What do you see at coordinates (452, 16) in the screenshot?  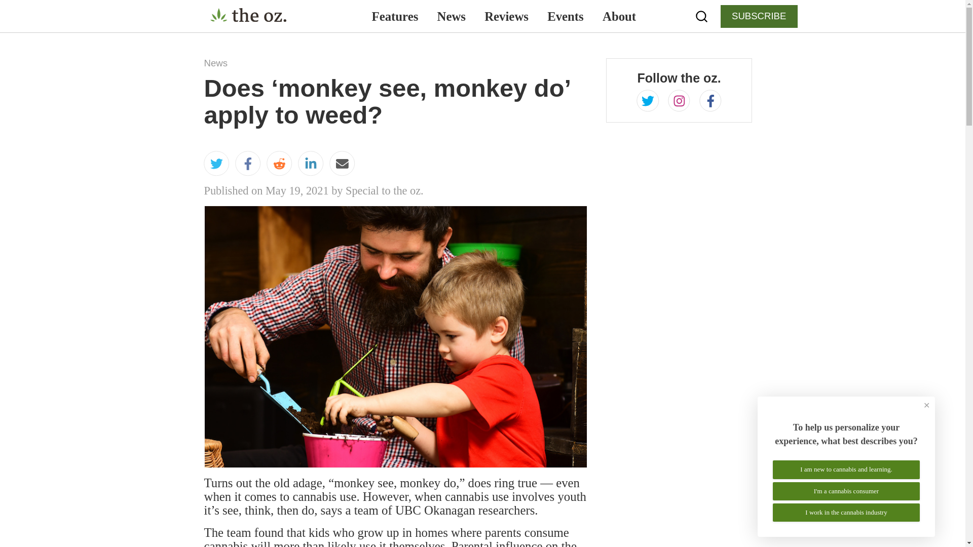 I see `News` at bounding box center [452, 16].